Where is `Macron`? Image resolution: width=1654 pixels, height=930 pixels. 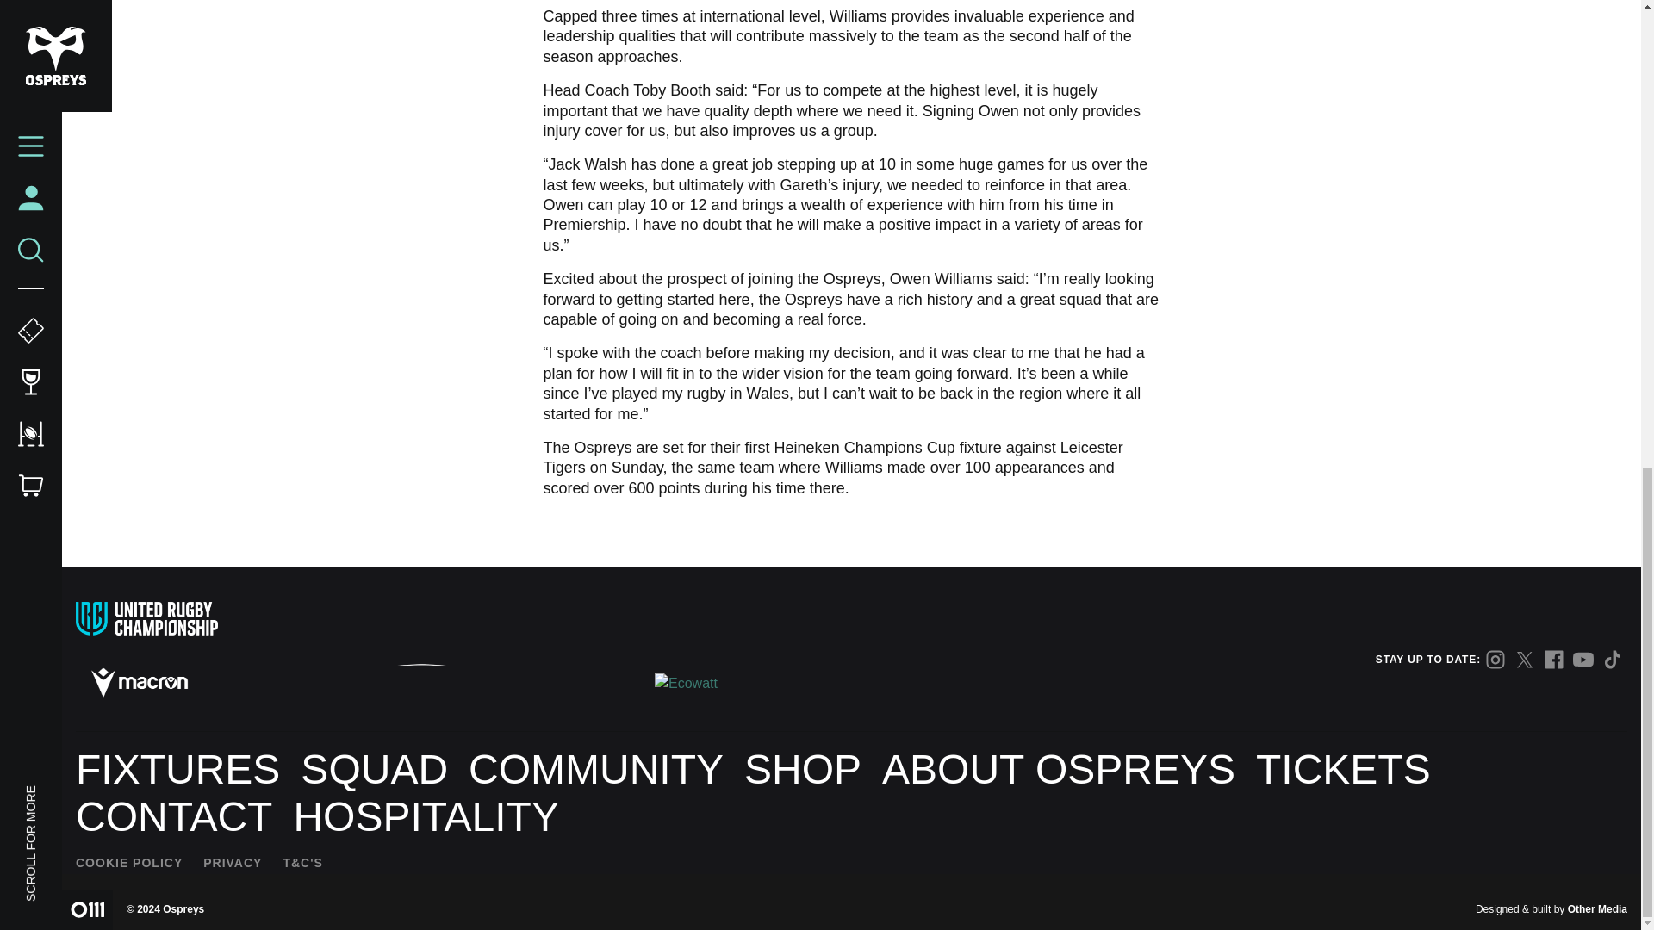 Macron is located at coordinates (140, 683).